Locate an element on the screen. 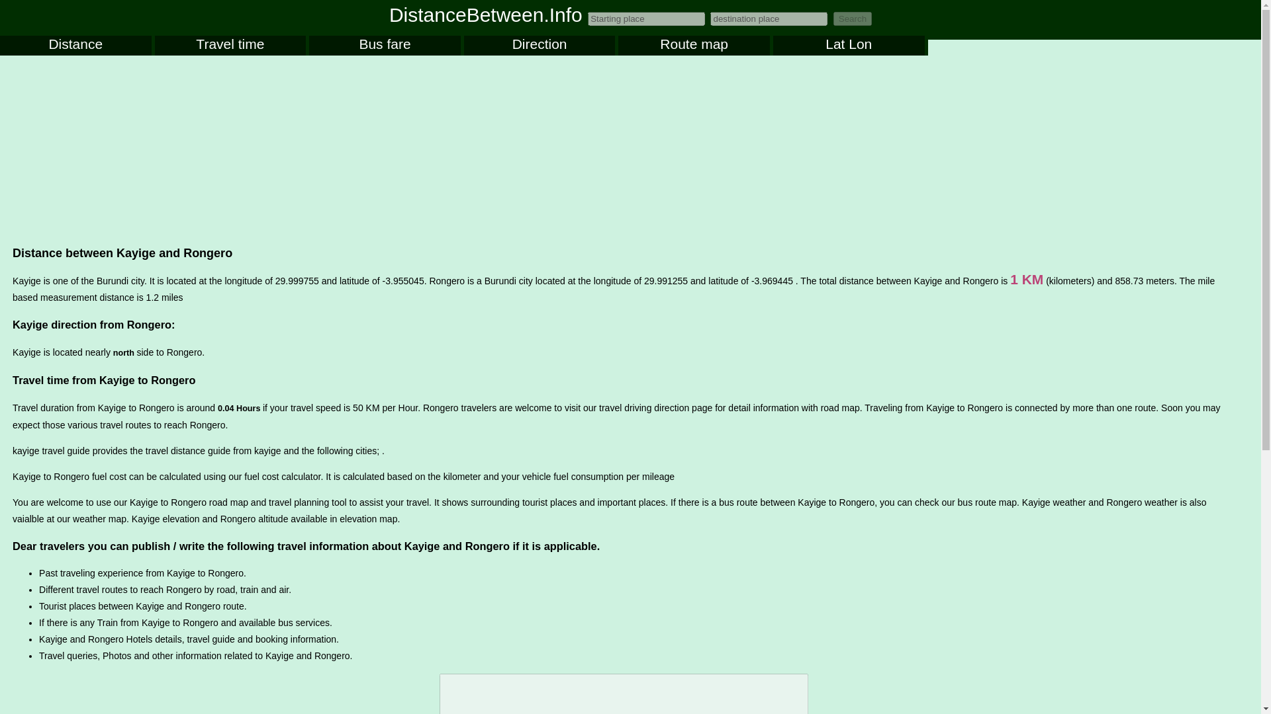 This screenshot has width=1271, height=714. Route map is located at coordinates (694, 46).